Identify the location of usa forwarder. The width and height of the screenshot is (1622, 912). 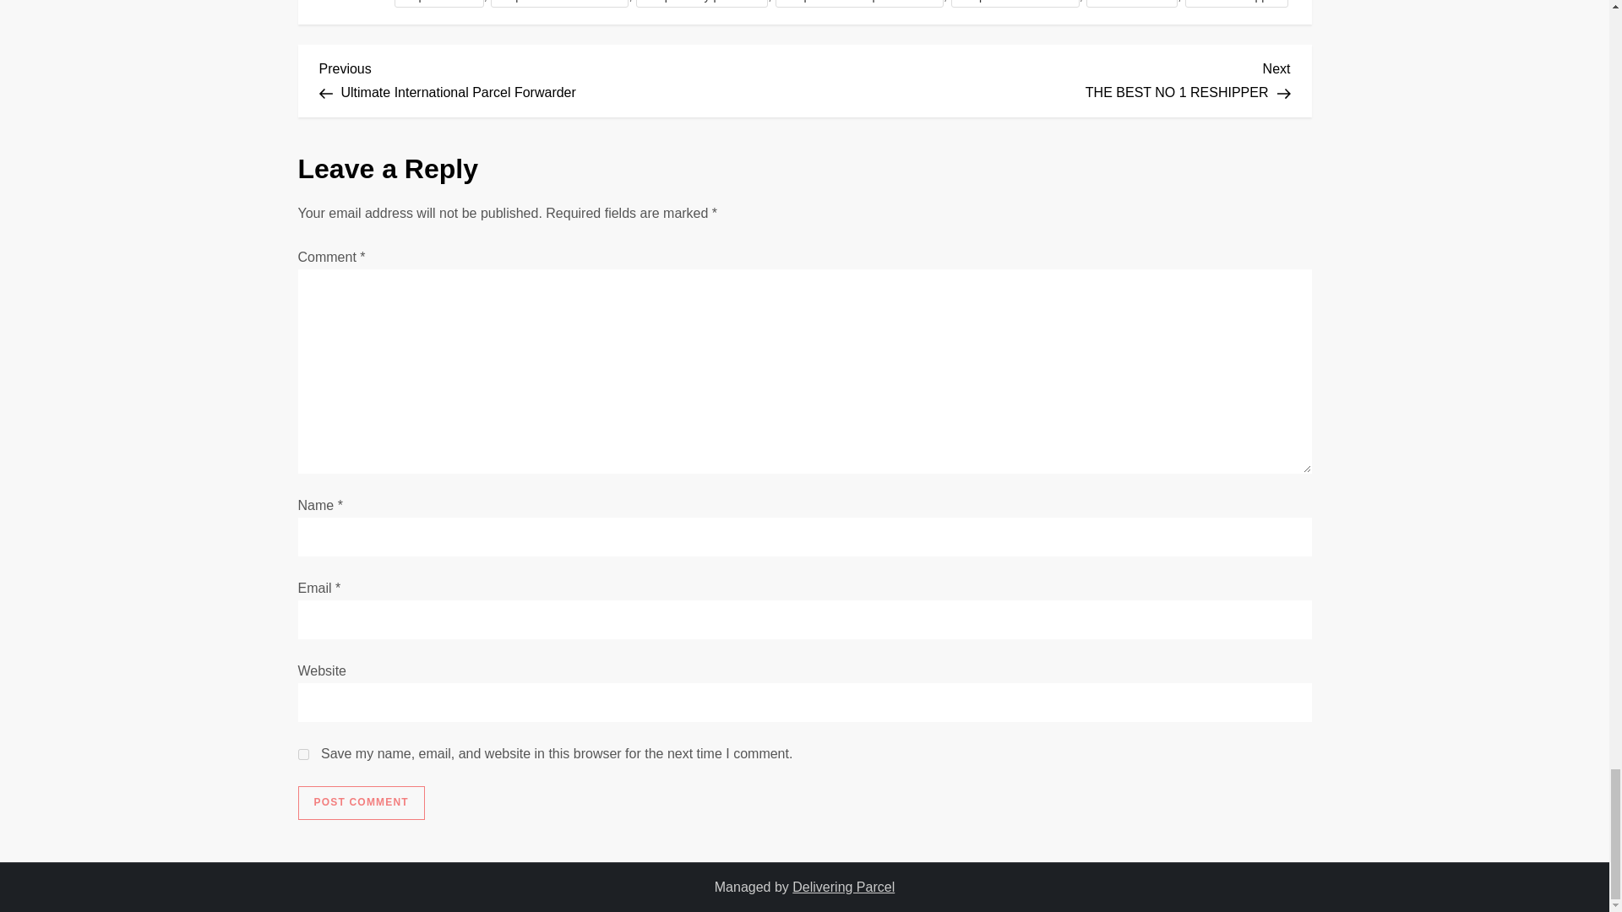
(1132, 3).